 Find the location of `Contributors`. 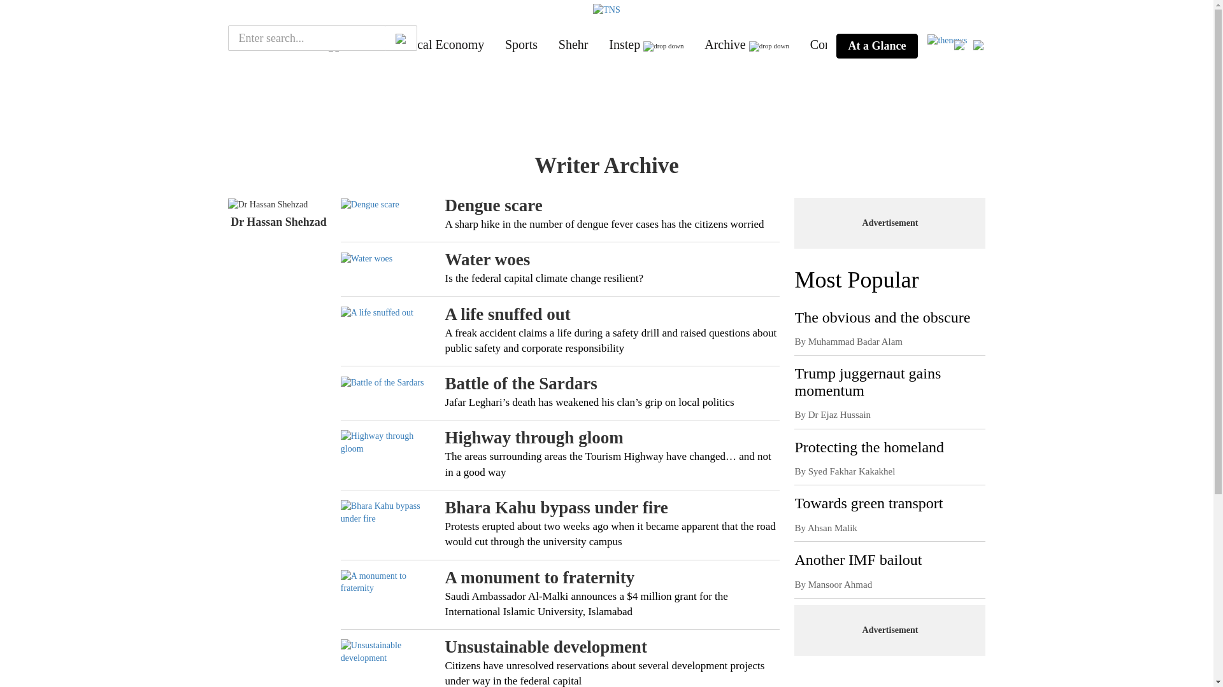

Contributors is located at coordinates (842, 45).